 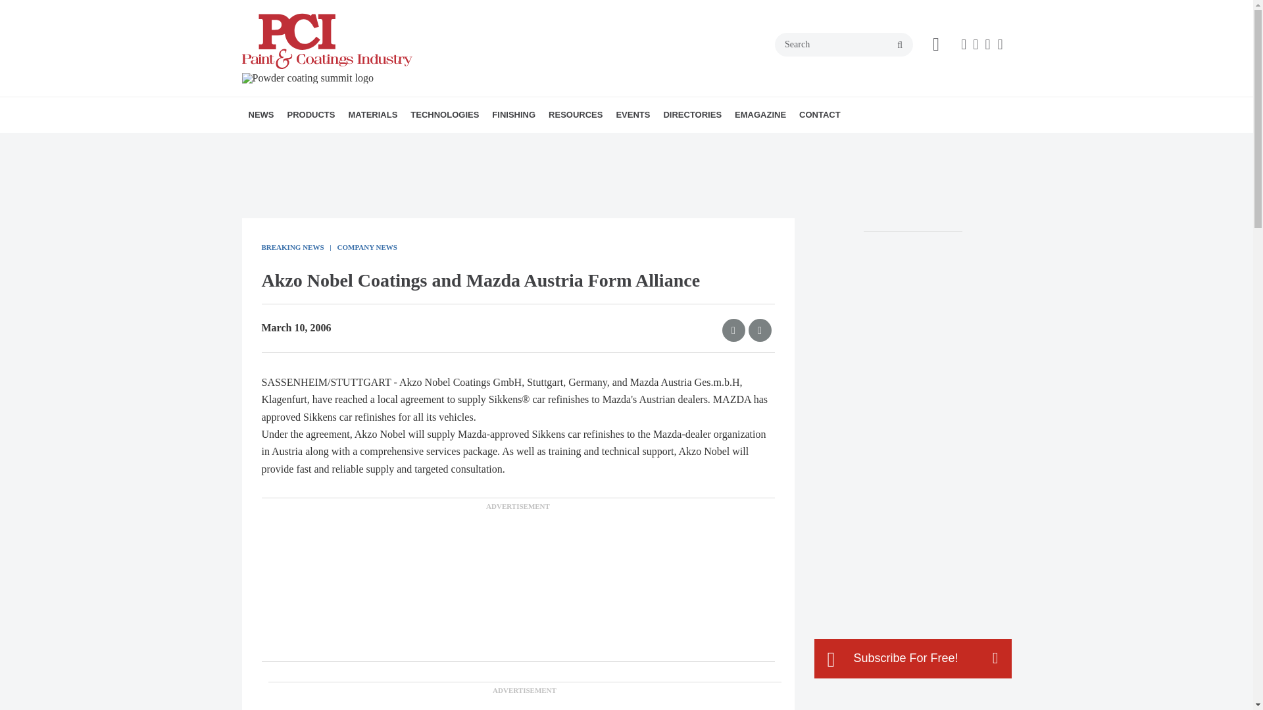 I want to click on MATERIALS, so click(x=372, y=114).